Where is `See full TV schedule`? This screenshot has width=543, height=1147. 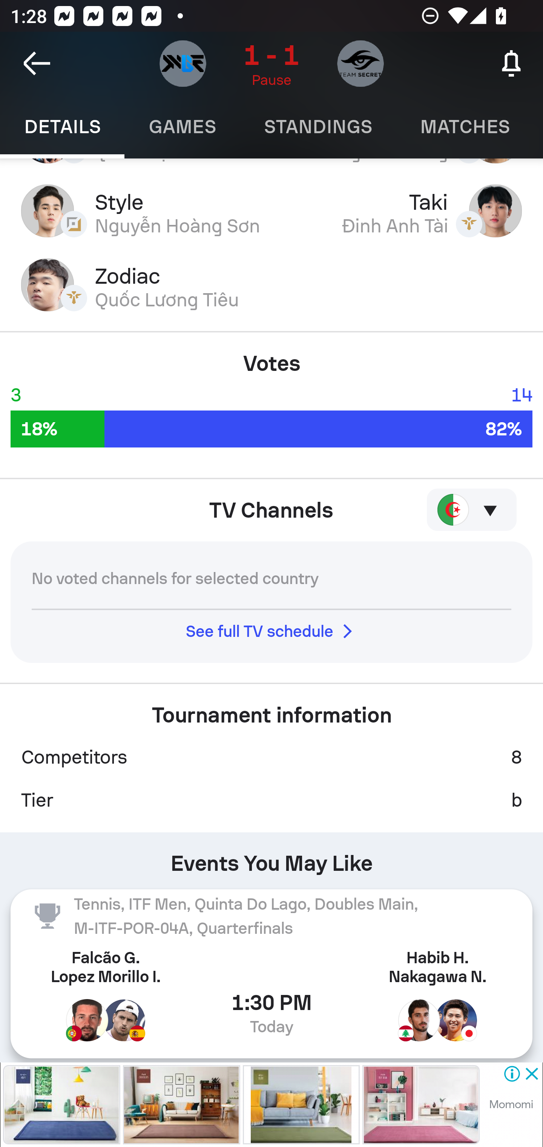 See full TV schedule is located at coordinates (271, 631).